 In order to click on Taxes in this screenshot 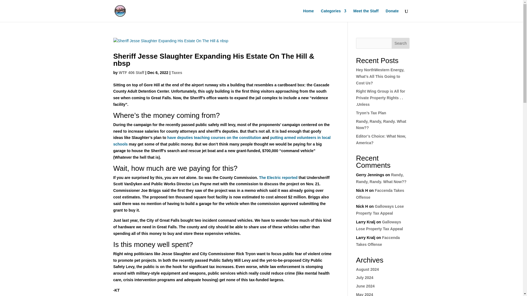, I will do `click(177, 73)`.